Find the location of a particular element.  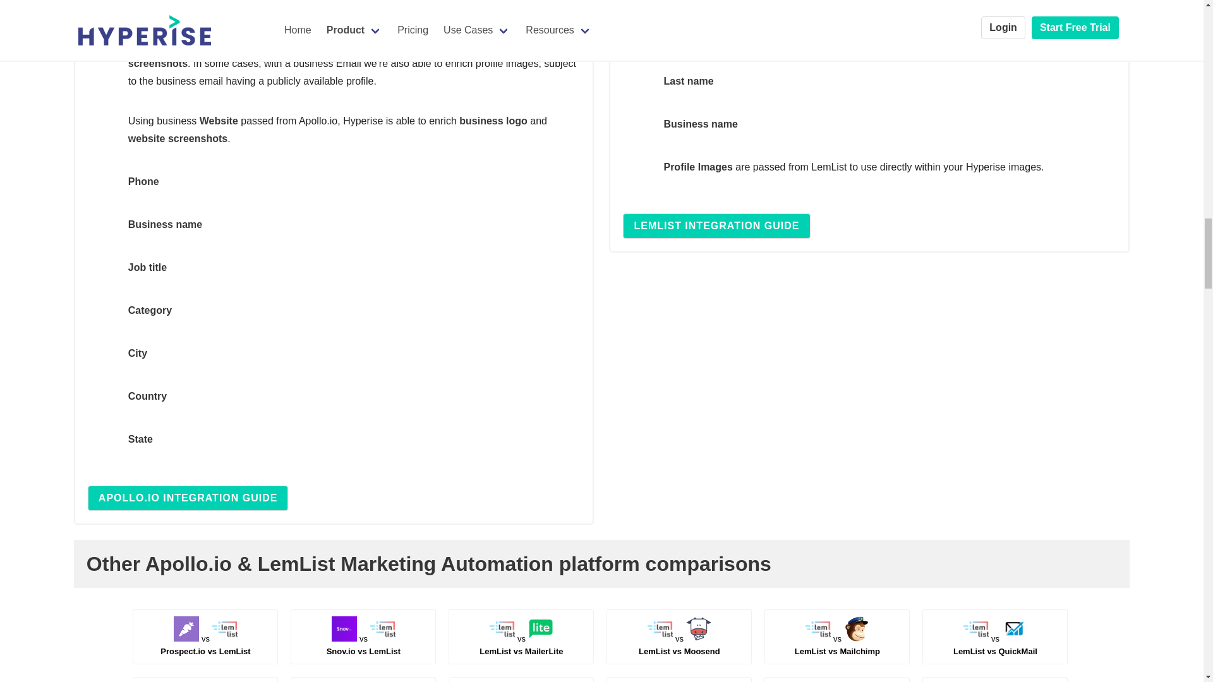

Snov.io vs LemList is located at coordinates (837, 645).